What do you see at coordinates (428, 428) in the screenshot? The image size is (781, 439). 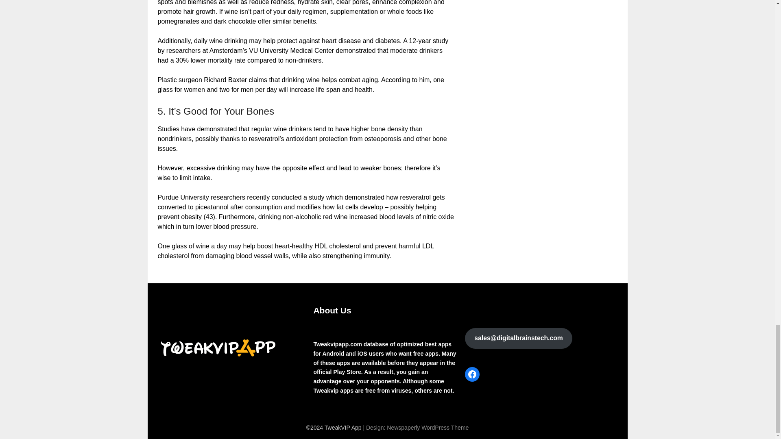 I see `Newspaperly WordPress Theme` at bounding box center [428, 428].